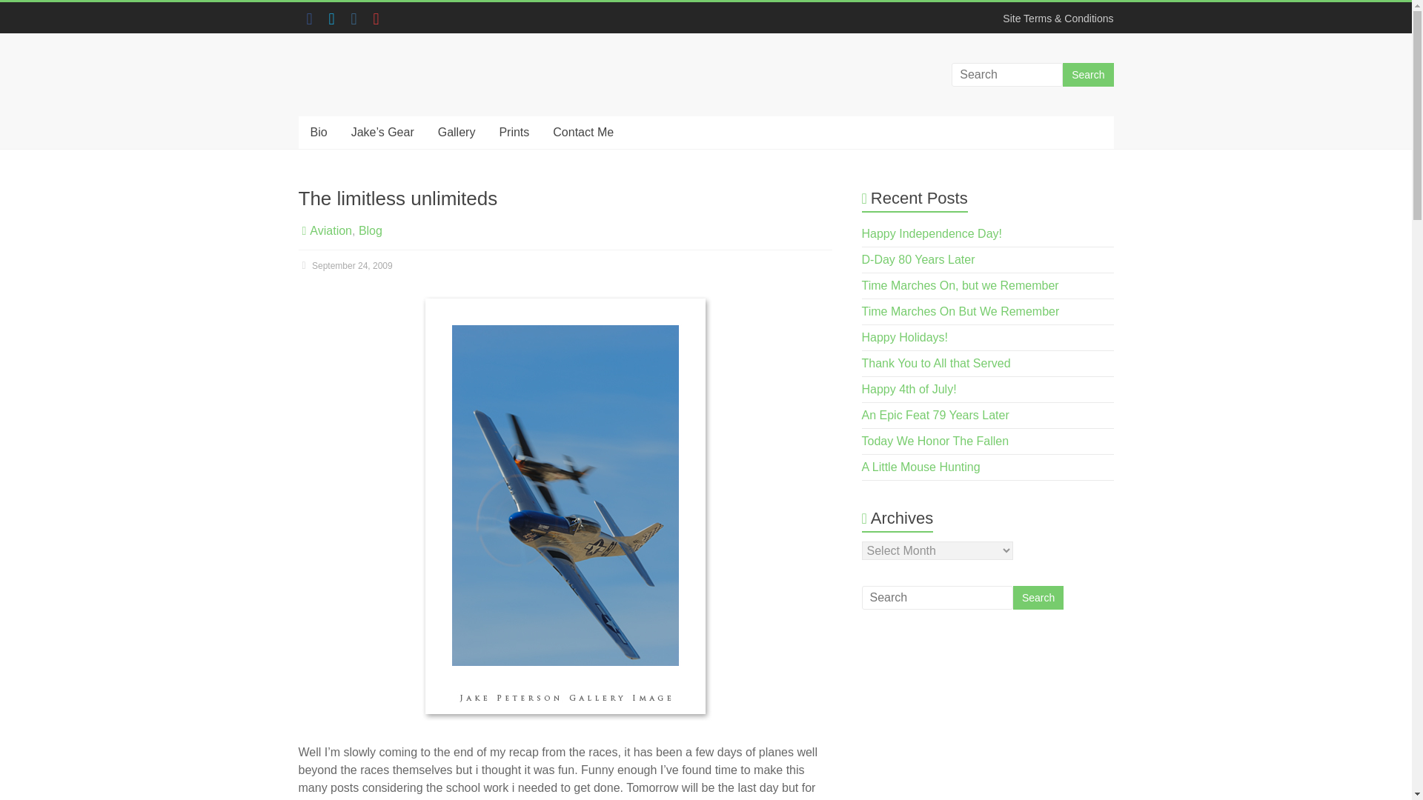 The width and height of the screenshot is (1423, 800). I want to click on Prints, so click(513, 132).